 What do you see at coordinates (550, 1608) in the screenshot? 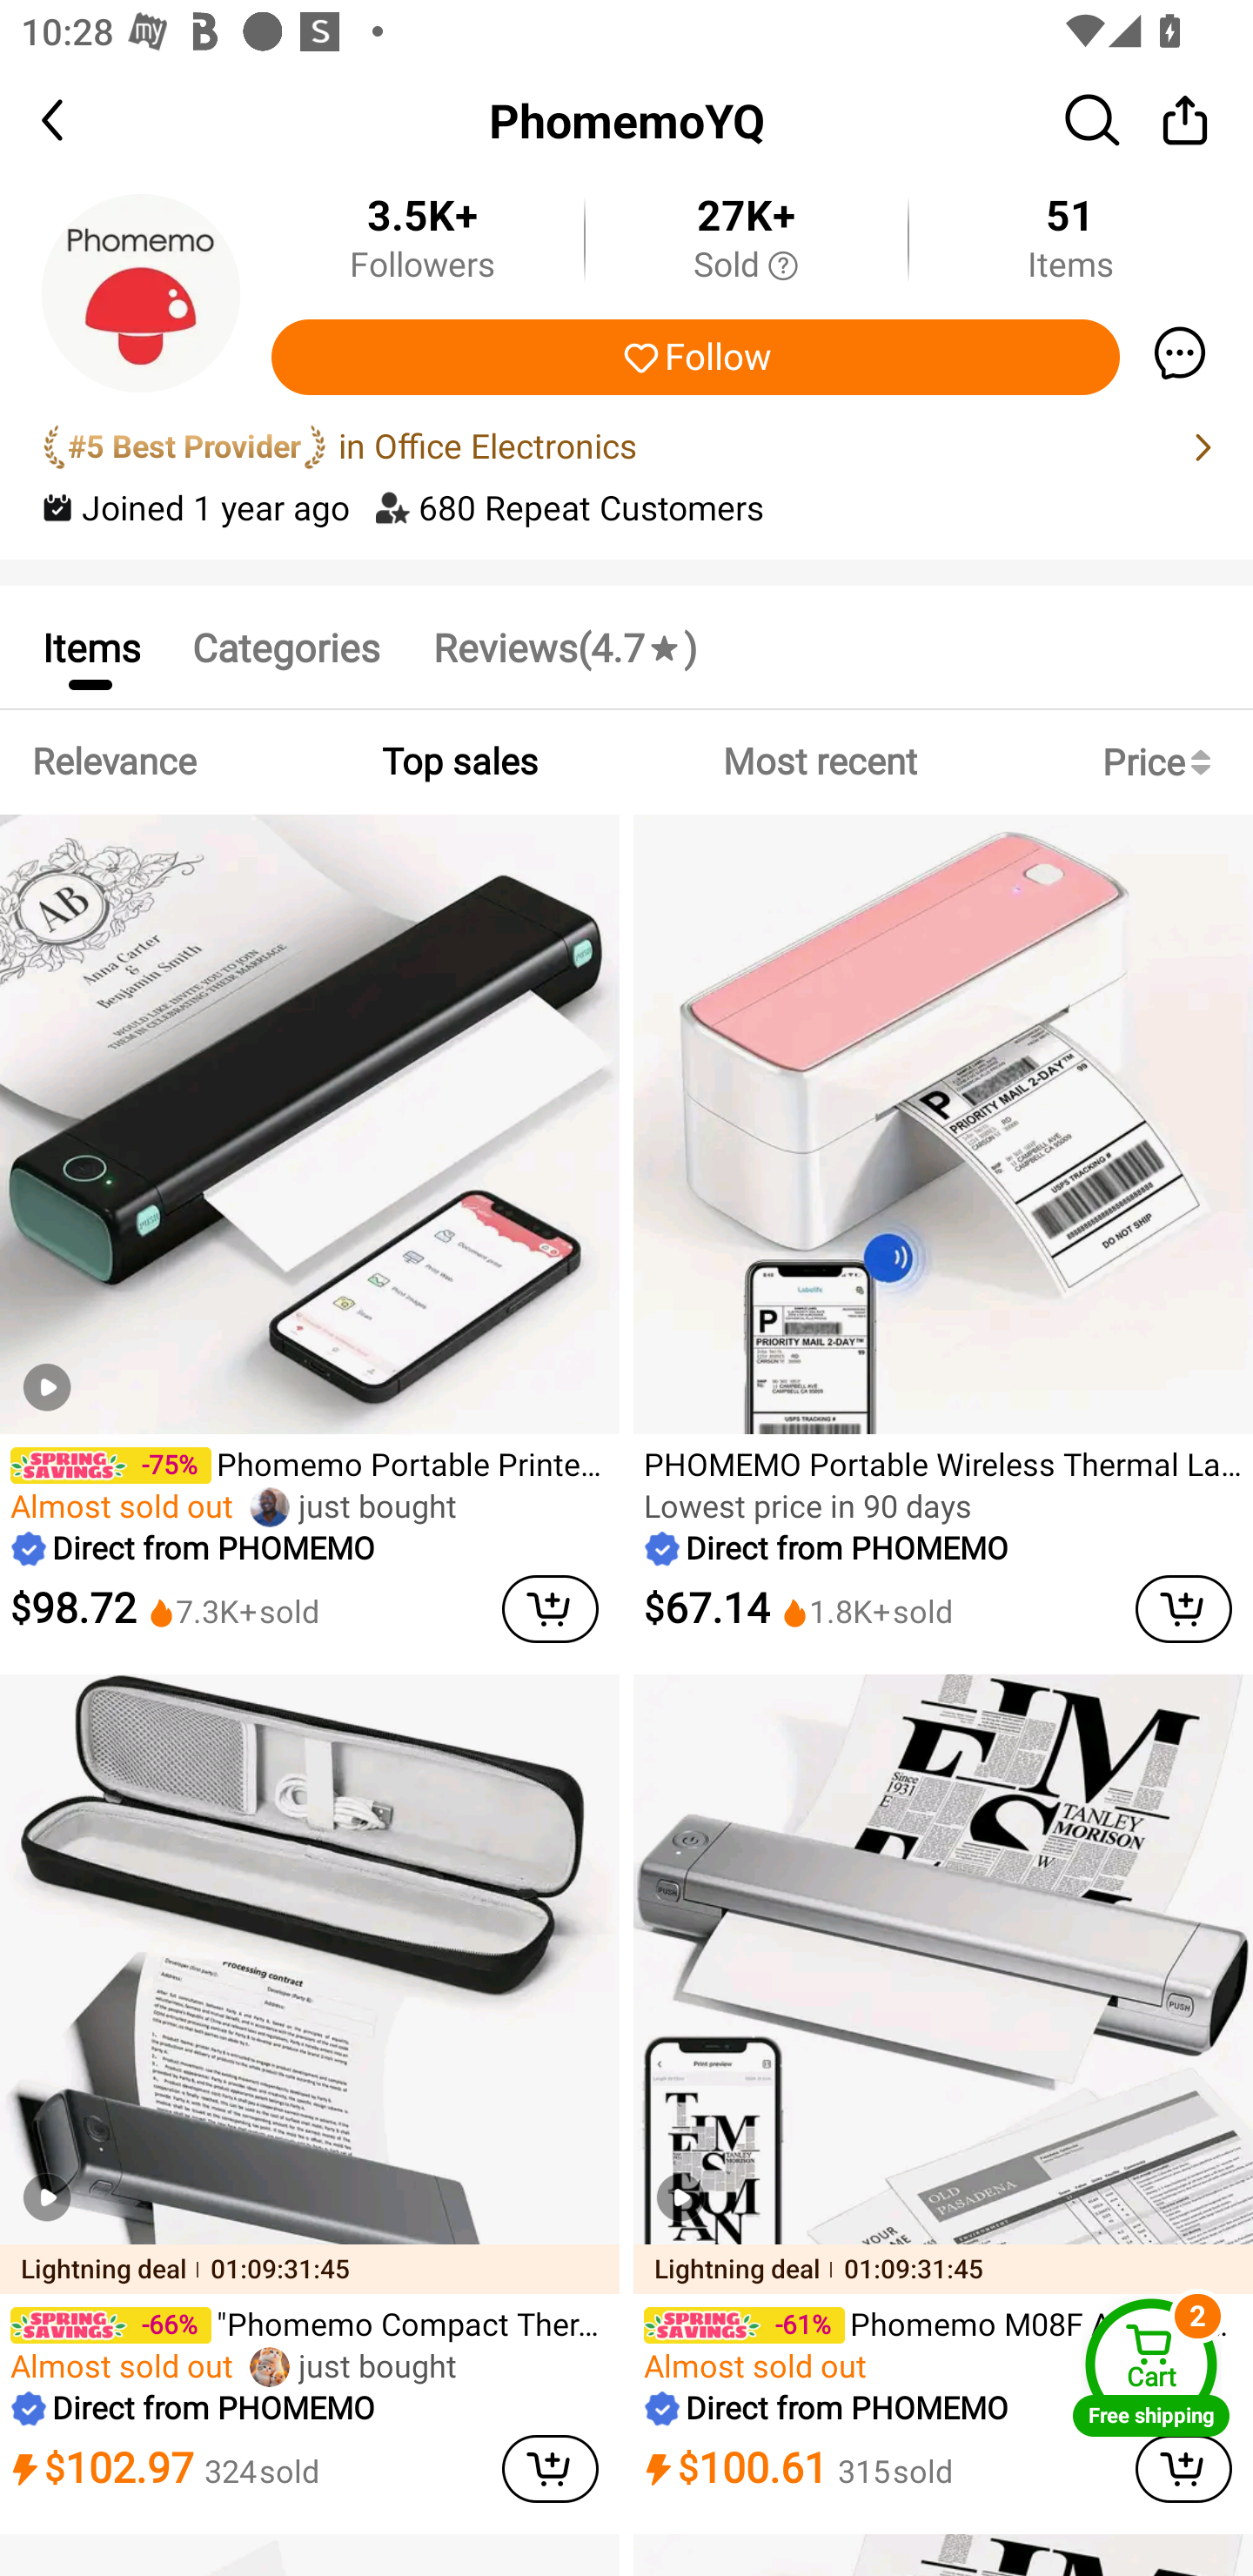
I see `cart delete` at bounding box center [550, 1608].